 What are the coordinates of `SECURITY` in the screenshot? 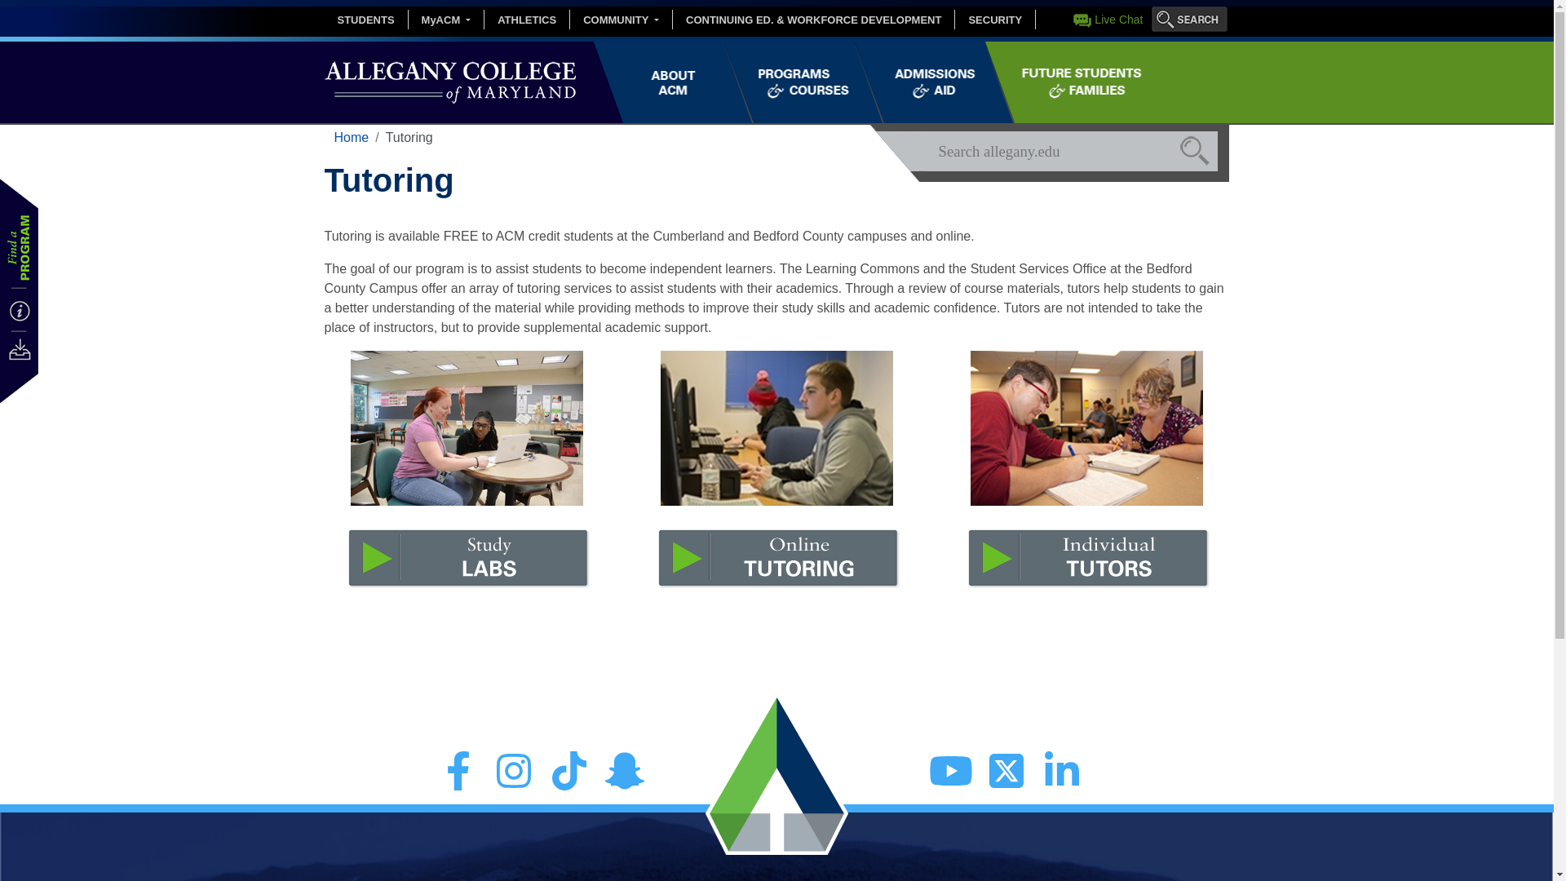 It's located at (995, 20).